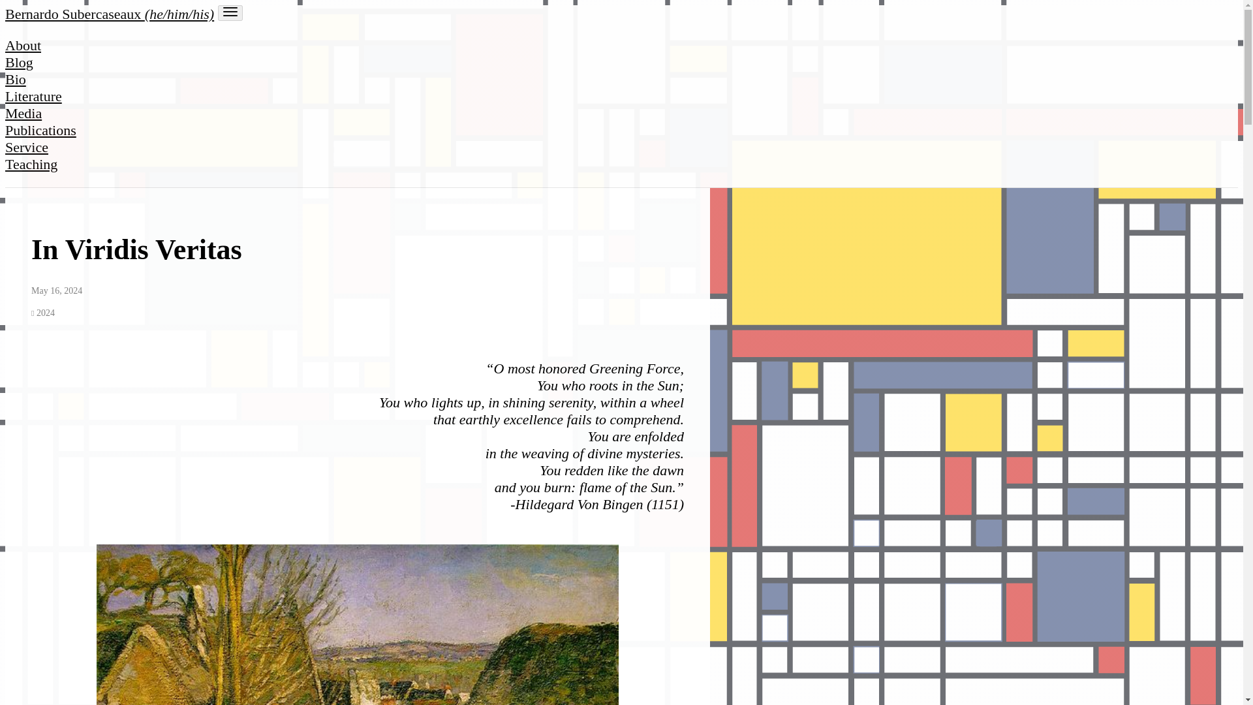 Image resolution: width=1253 pixels, height=705 pixels. What do you see at coordinates (43, 313) in the screenshot?
I see `2024` at bounding box center [43, 313].